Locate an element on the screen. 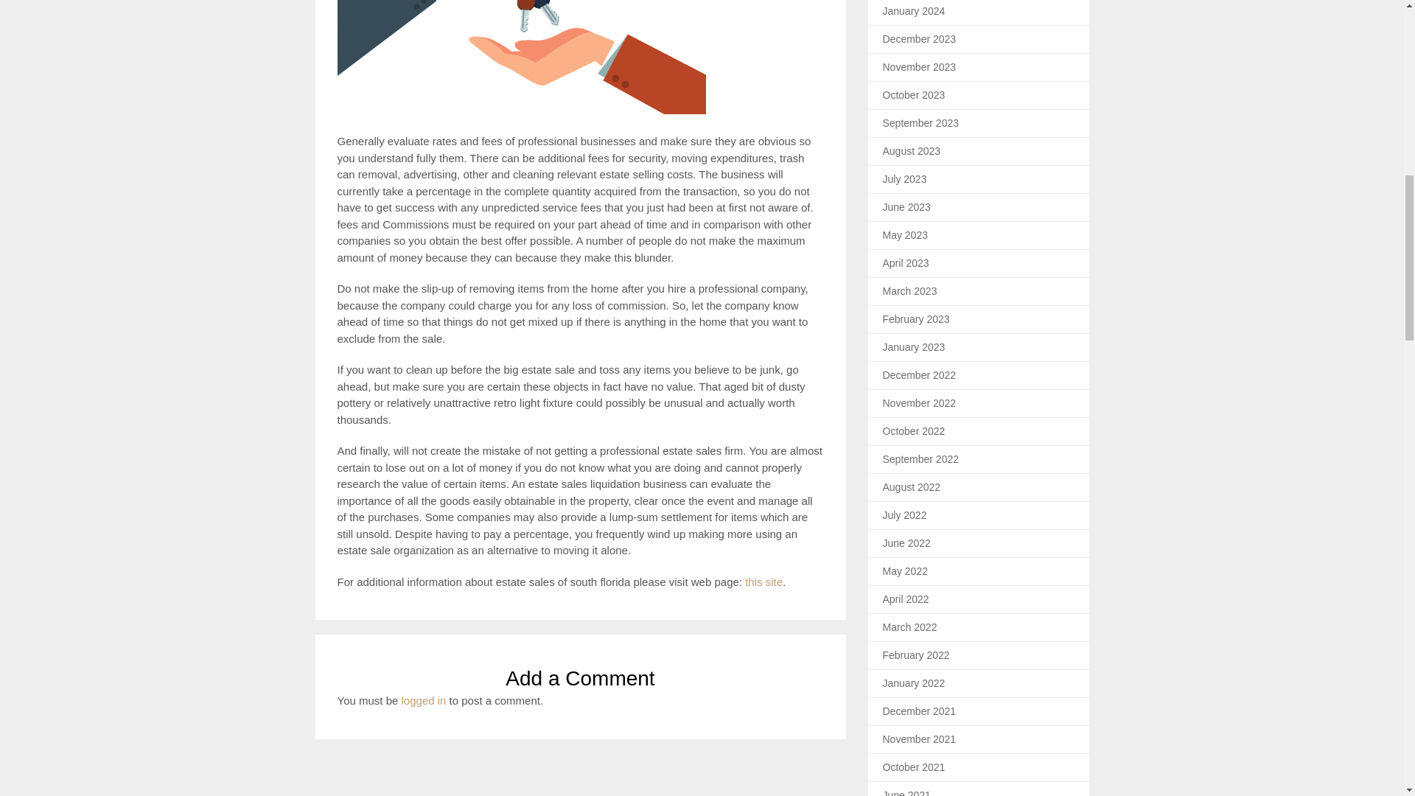 The height and width of the screenshot is (796, 1415). August 2022 is located at coordinates (912, 486).